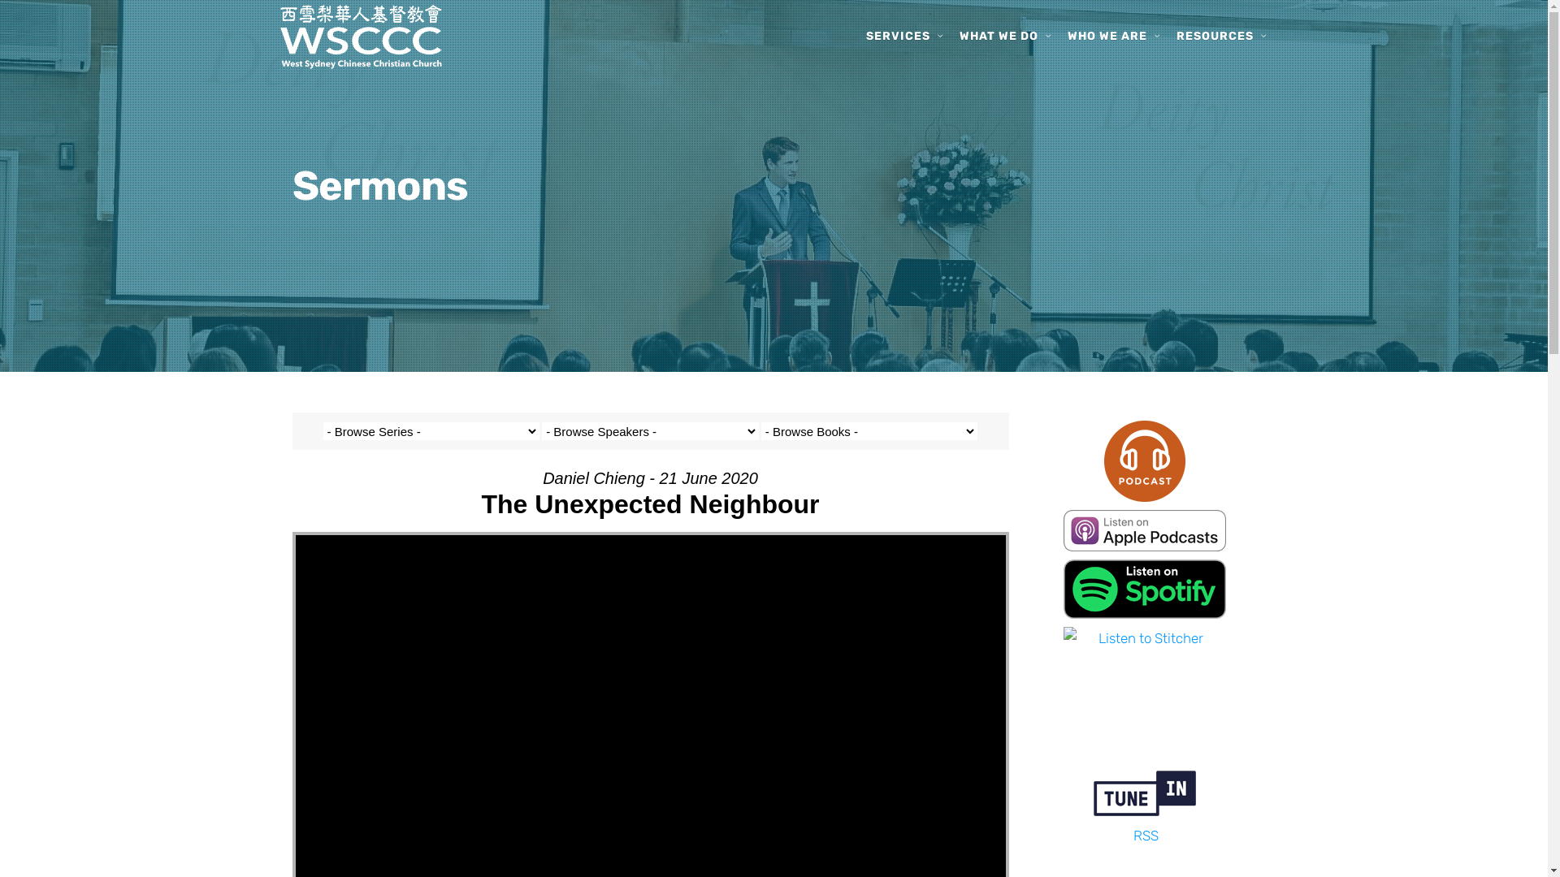 The height and width of the screenshot is (877, 1560). I want to click on RESOURCES, so click(1215, 37).